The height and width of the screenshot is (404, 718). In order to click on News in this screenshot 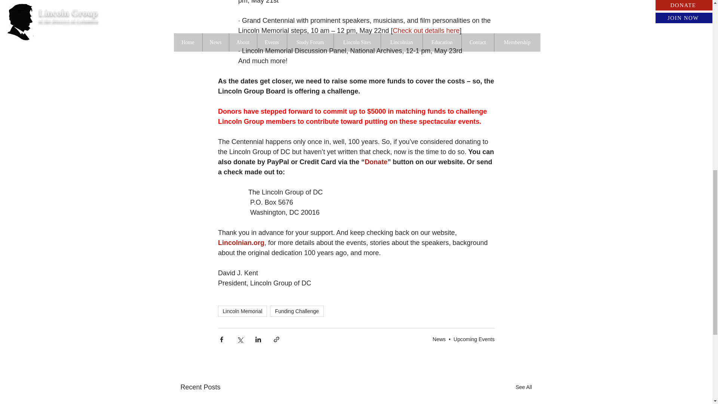, I will do `click(439, 339)`.